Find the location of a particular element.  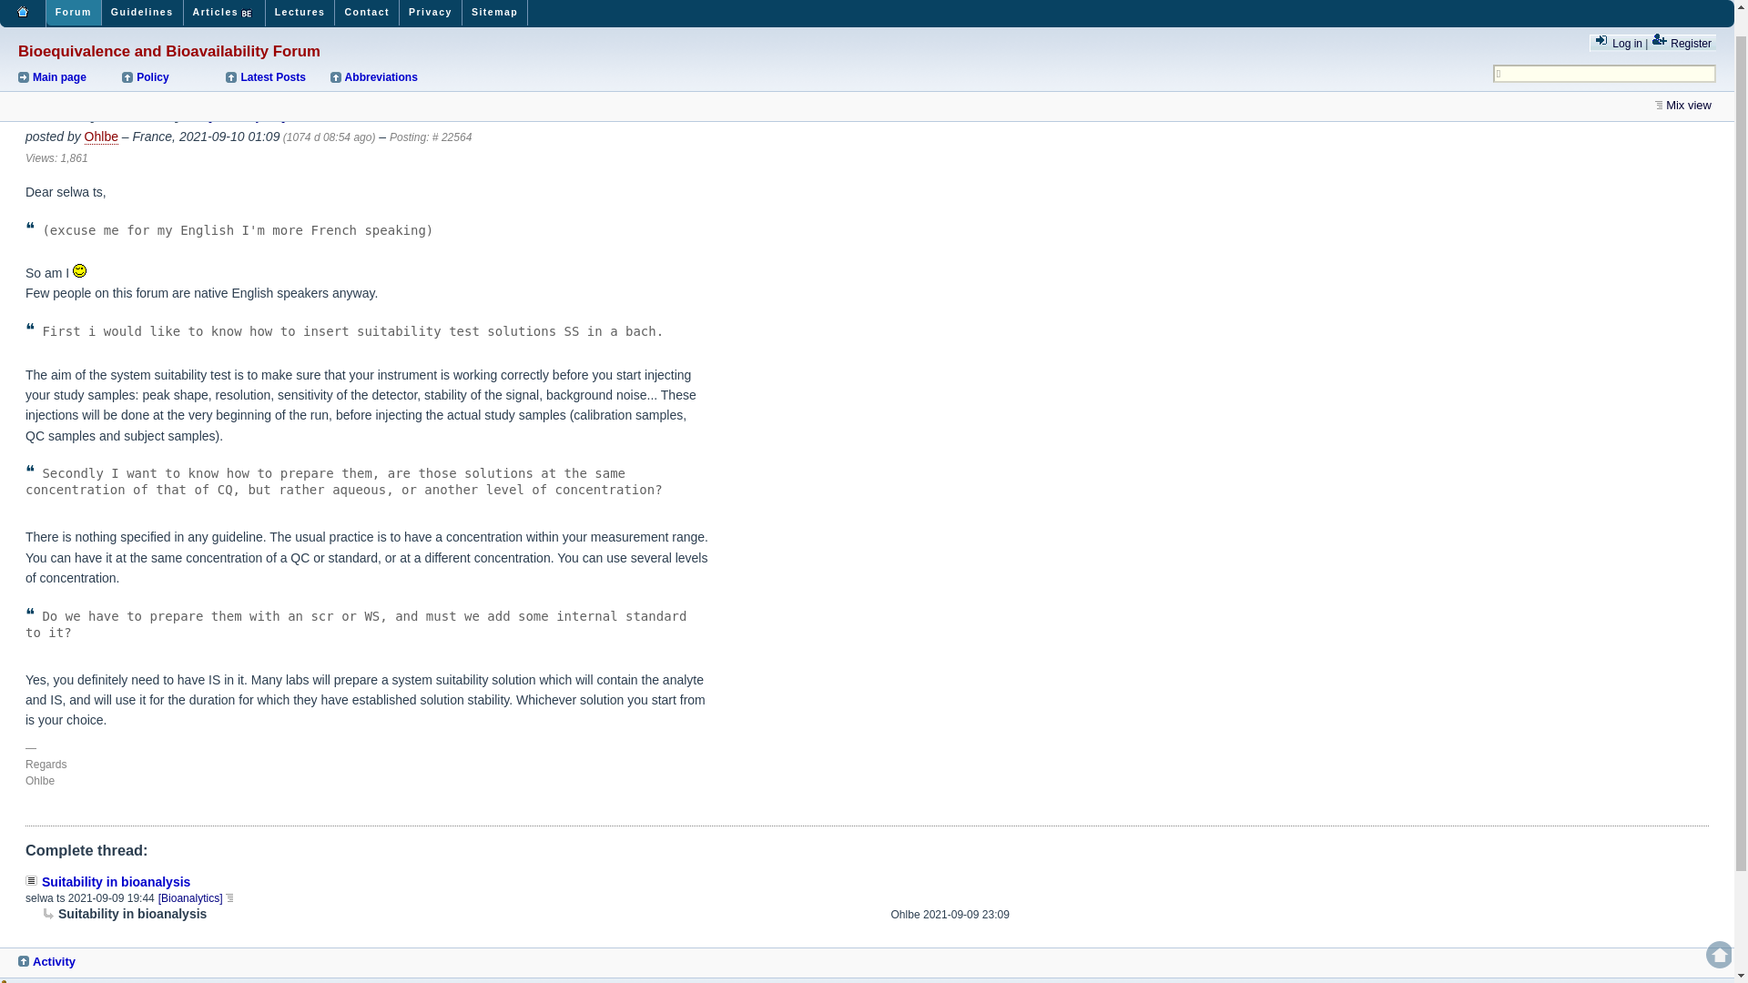

Main page is located at coordinates (67, 49).